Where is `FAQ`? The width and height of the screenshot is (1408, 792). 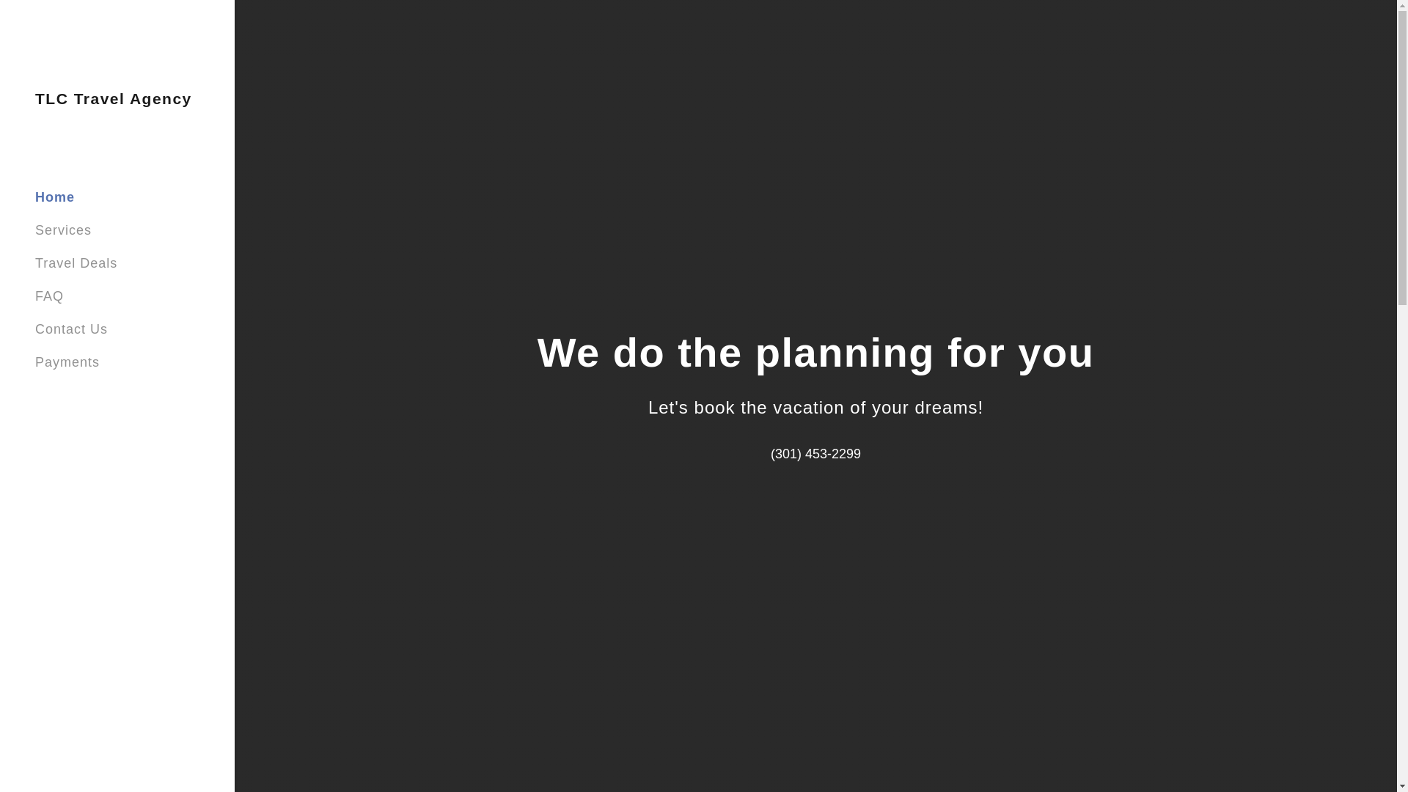
FAQ is located at coordinates (49, 296).